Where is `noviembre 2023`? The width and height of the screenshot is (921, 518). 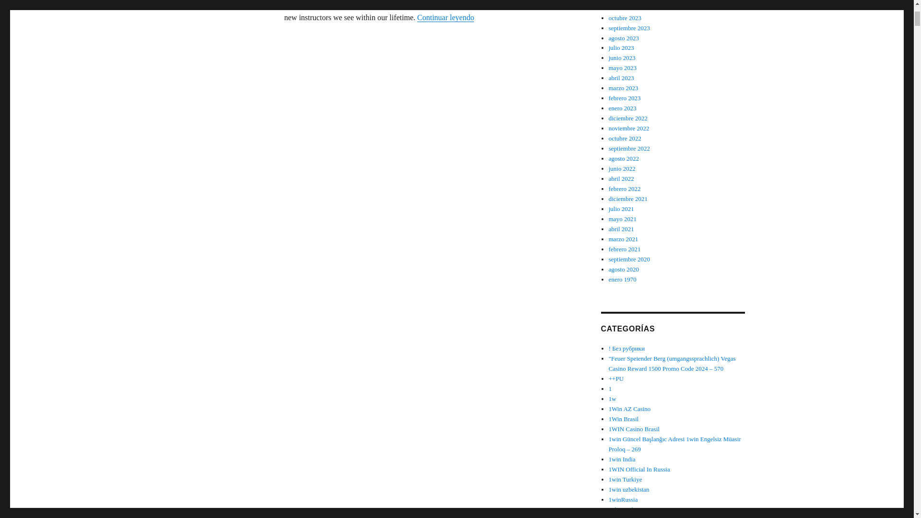
noviembre 2023 is located at coordinates (629, 8).